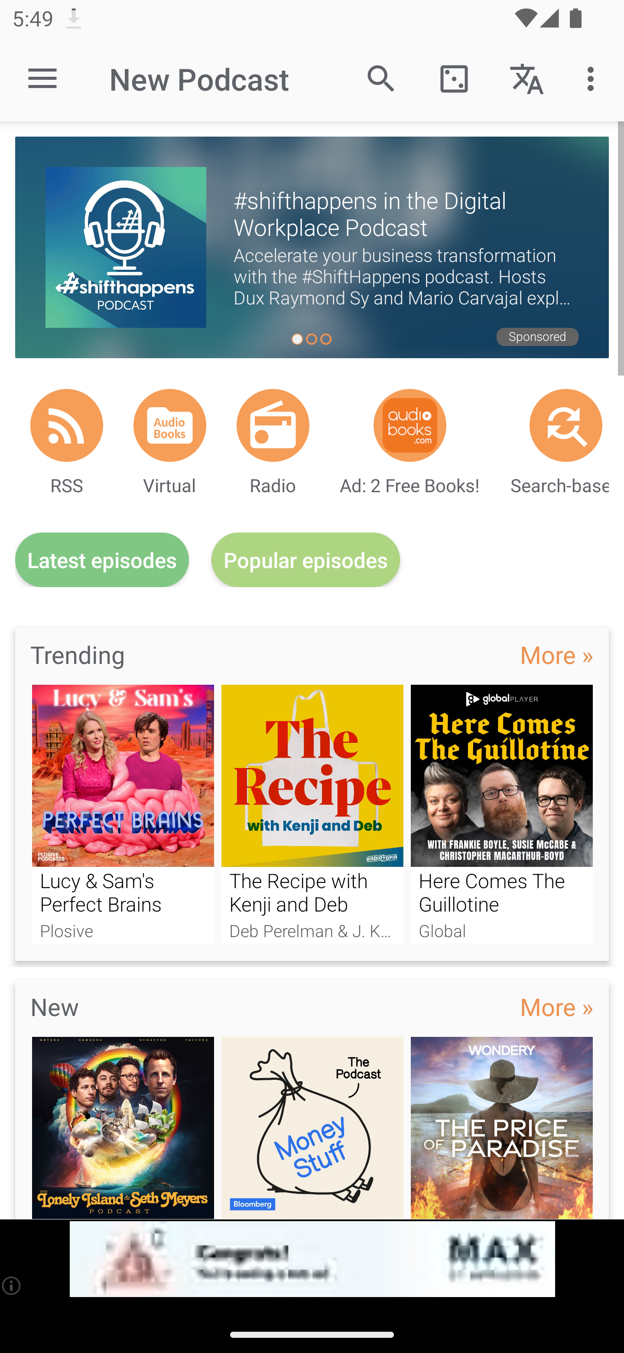 This screenshot has width=624, height=1353. What do you see at coordinates (556, 654) in the screenshot?
I see `More »` at bounding box center [556, 654].